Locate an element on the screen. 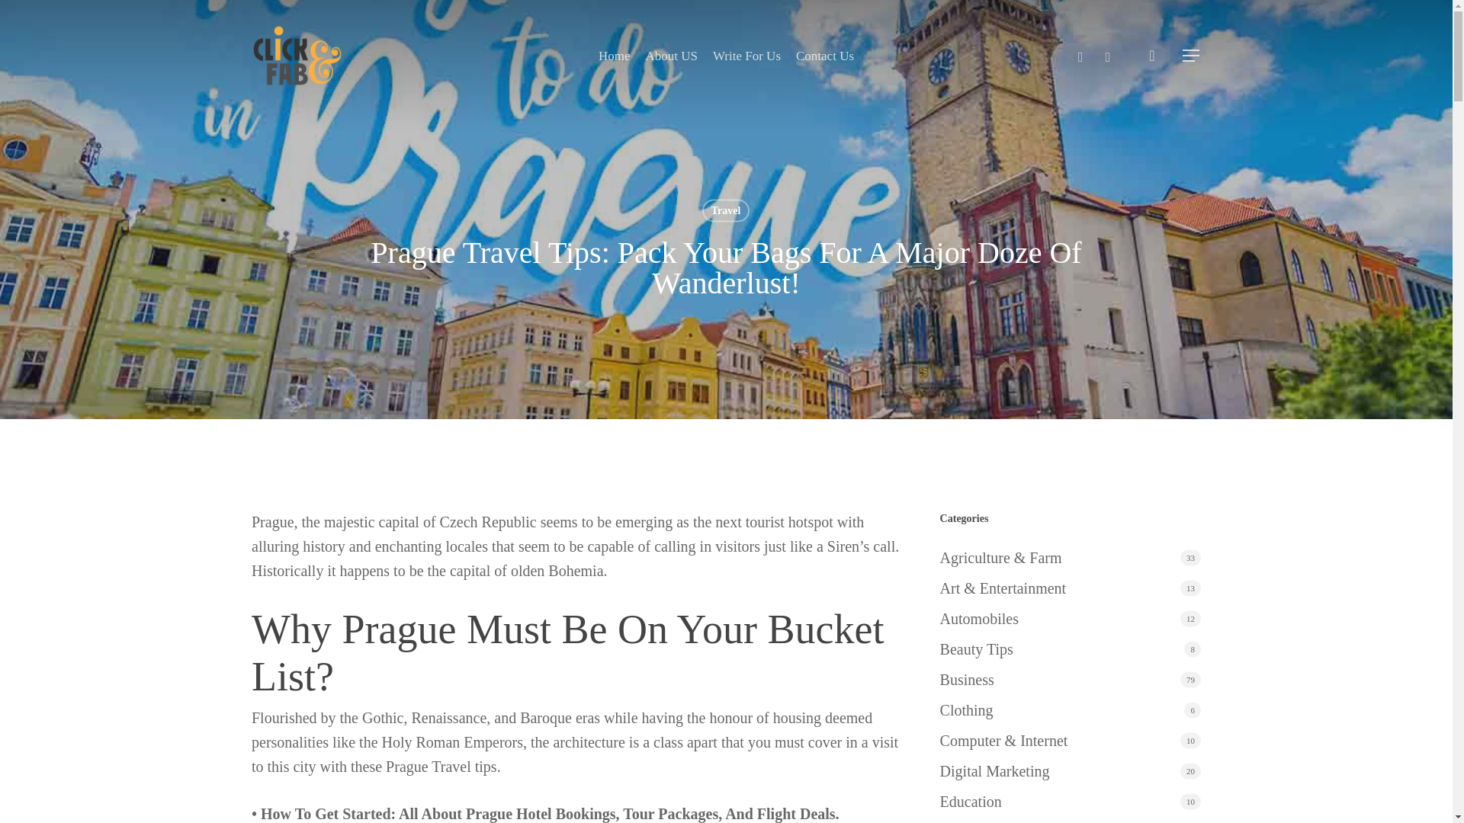 The height and width of the screenshot is (823, 1464). Environment is located at coordinates (1070, 821).